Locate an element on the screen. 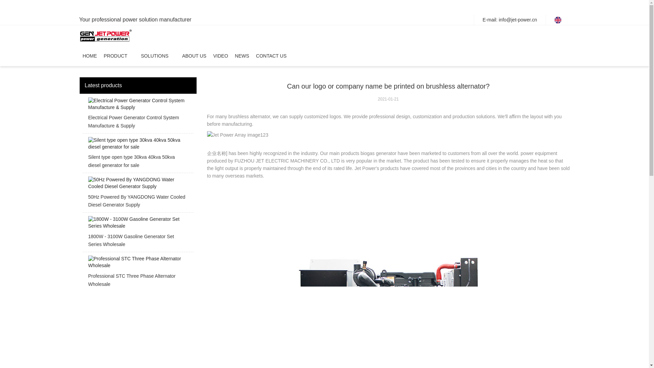  NEWS is located at coordinates (242, 56).